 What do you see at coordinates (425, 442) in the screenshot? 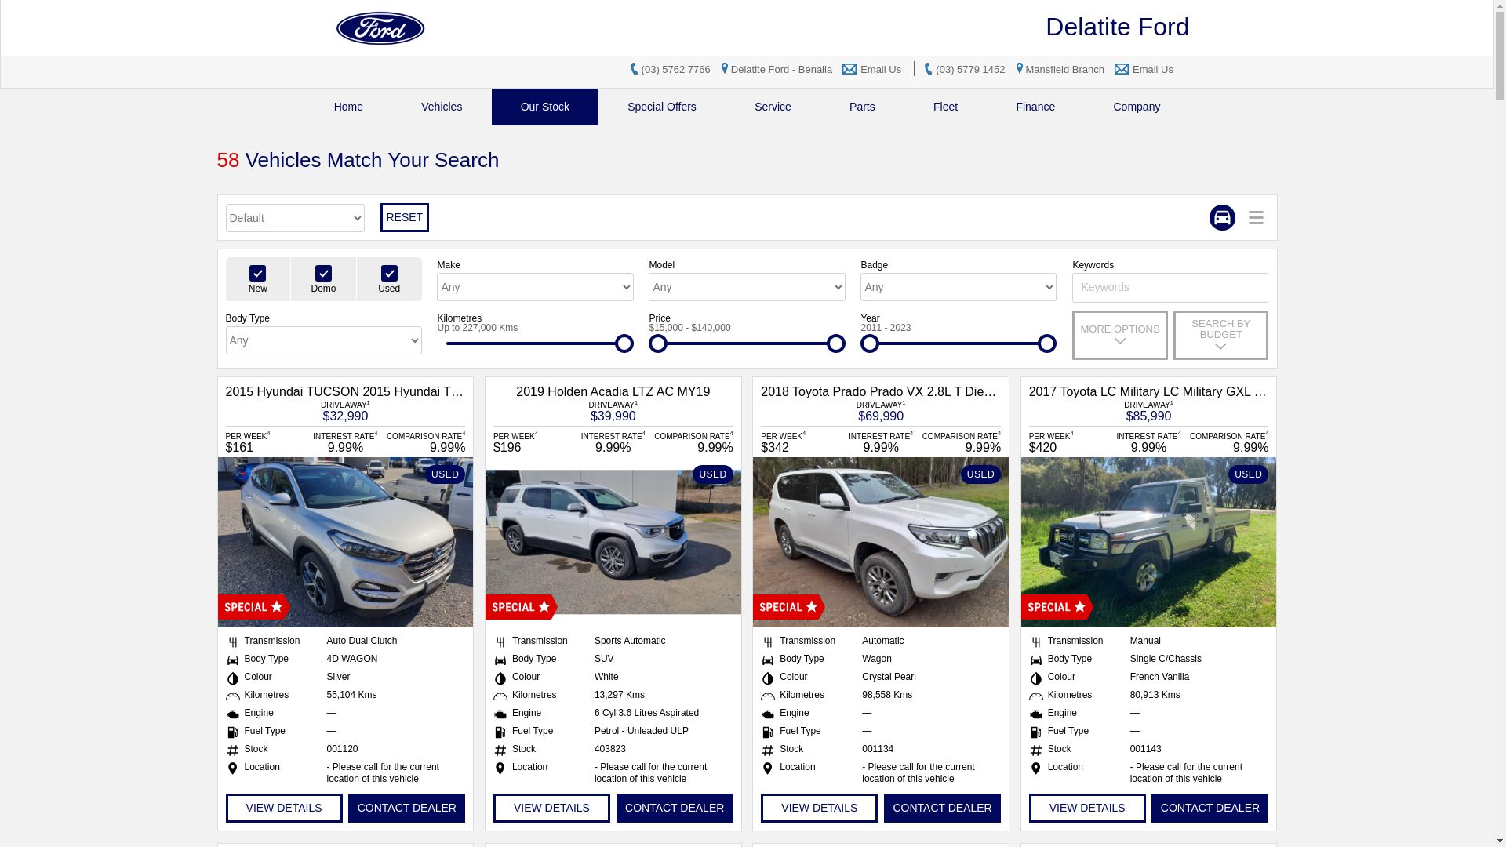
I see `COMPARISON RATE4
9.99%` at bounding box center [425, 442].